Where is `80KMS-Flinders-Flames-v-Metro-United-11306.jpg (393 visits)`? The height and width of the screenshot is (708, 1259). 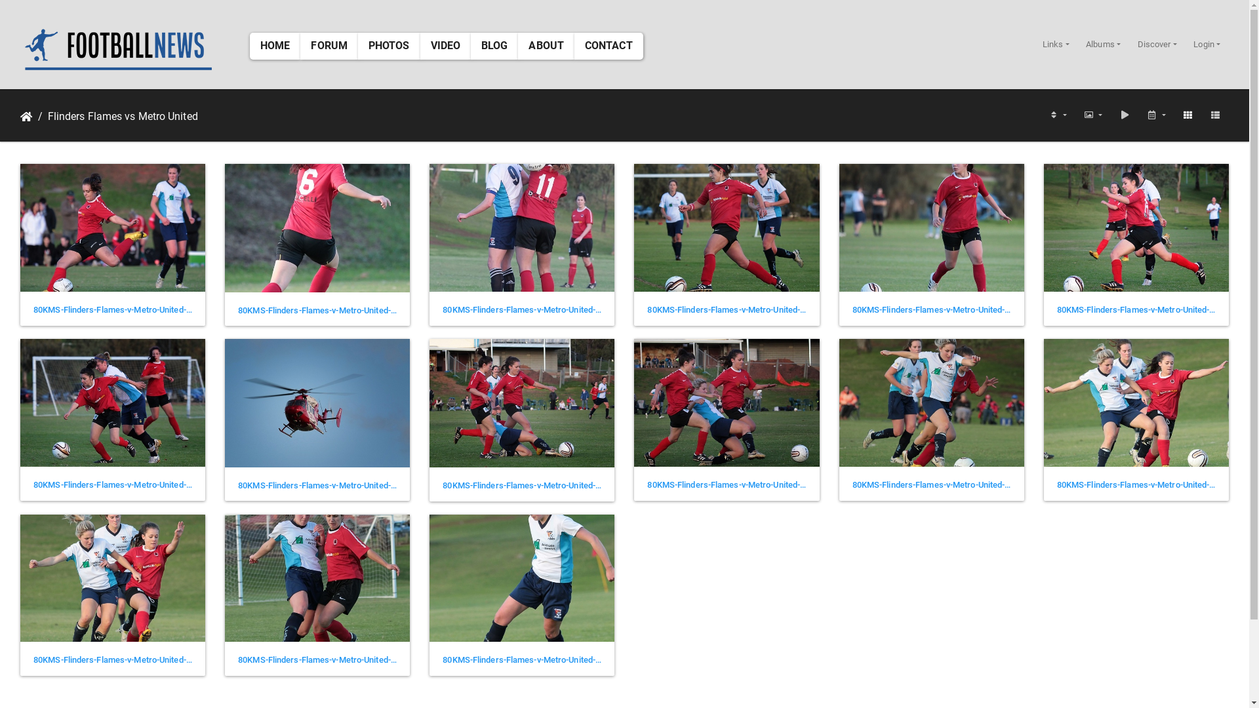 80KMS-Flinders-Flames-v-Metro-United-11306.jpg (393 visits) is located at coordinates (113, 578).